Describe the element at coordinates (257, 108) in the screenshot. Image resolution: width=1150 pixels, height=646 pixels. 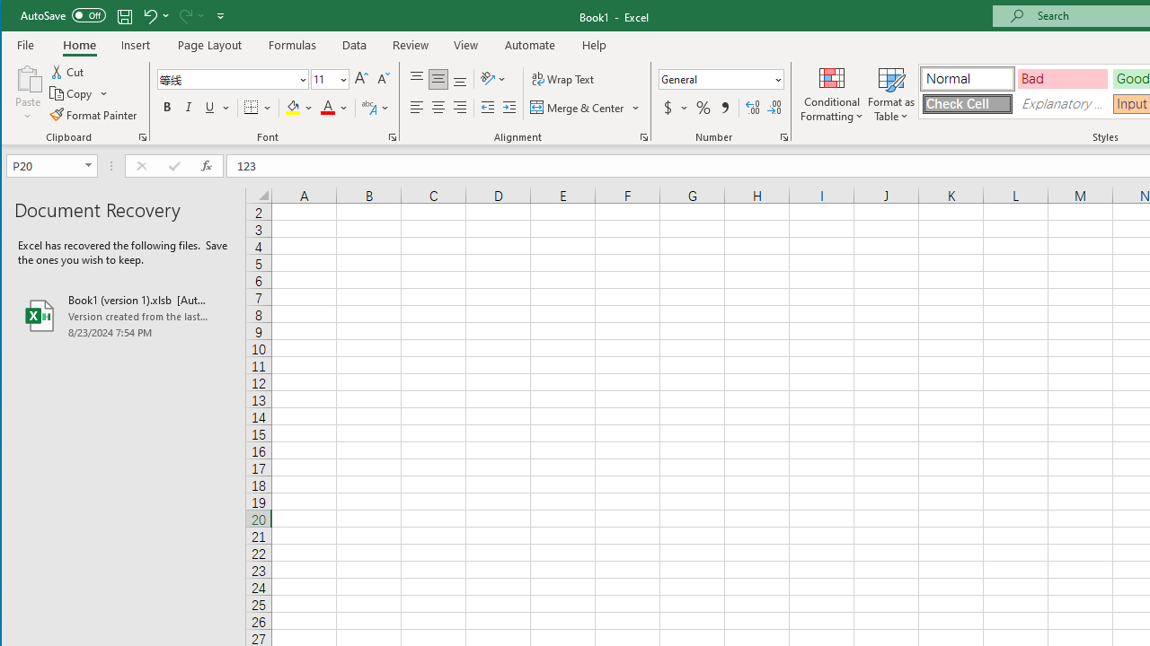
I see `Borders` at that location.